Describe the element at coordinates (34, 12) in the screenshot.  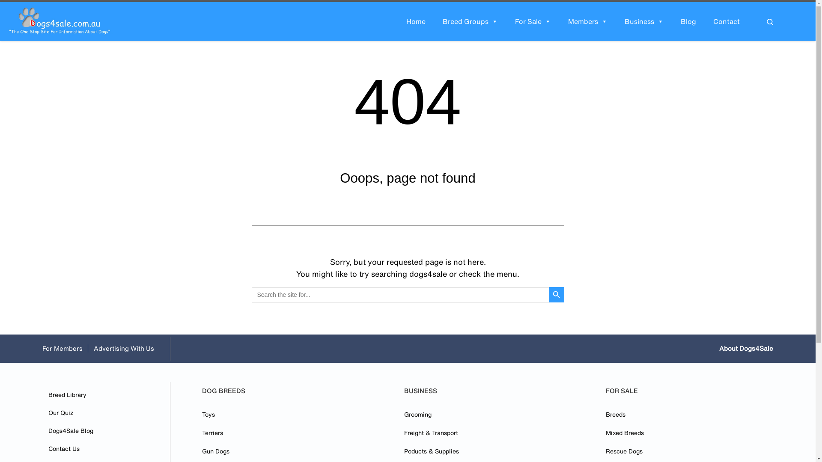
I see `Skip to content` at that location.